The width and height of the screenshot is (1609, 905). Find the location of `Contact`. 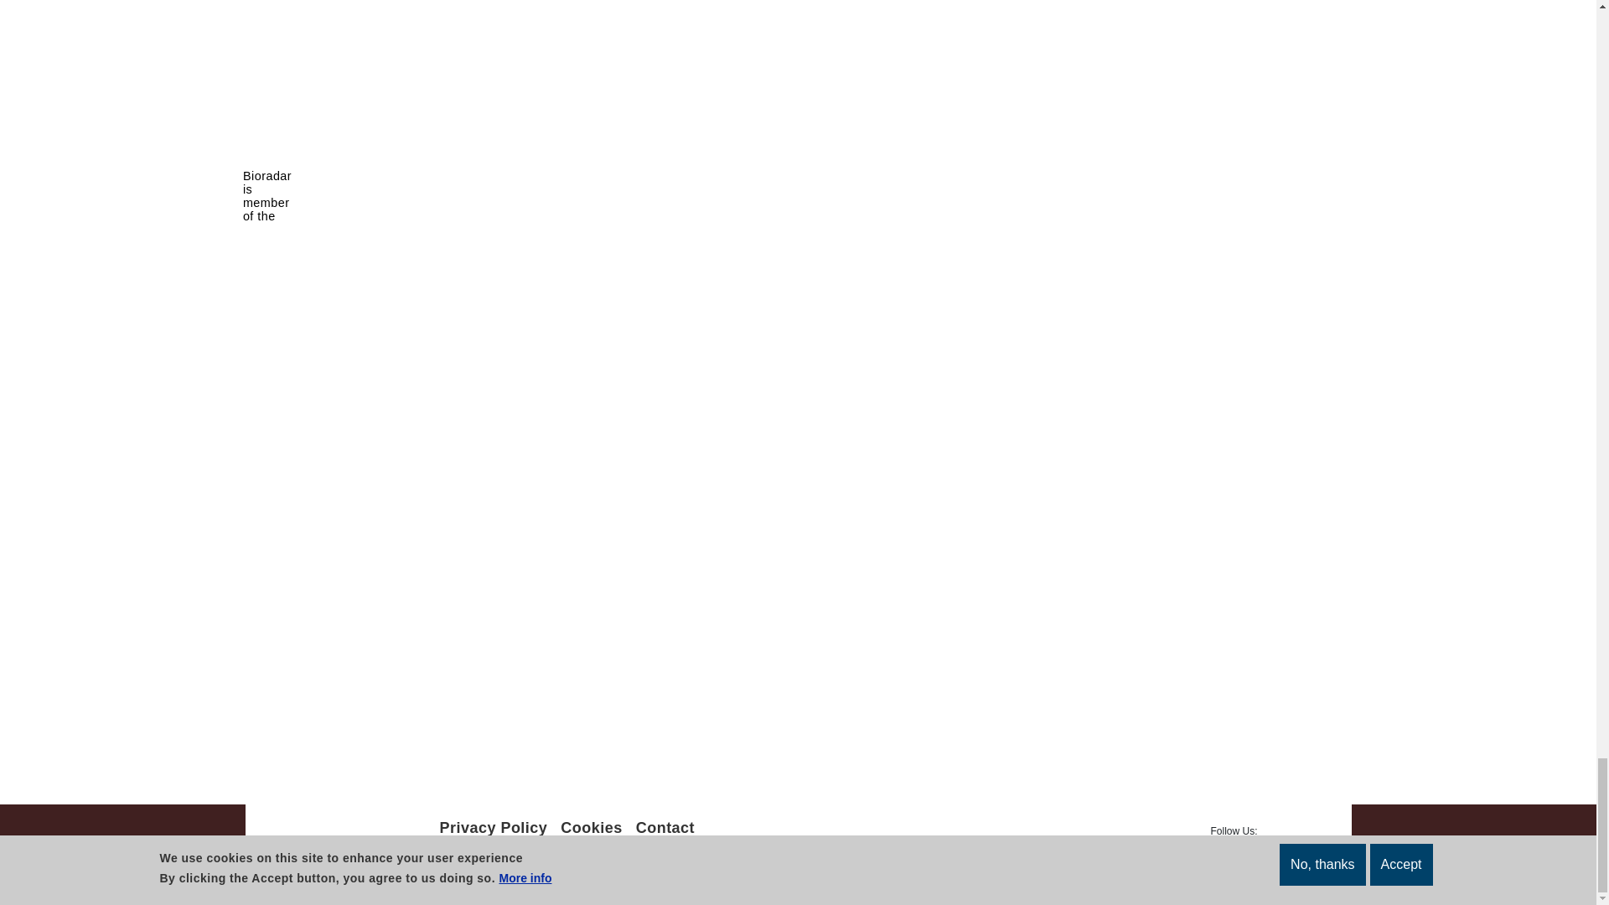

Contact is located at coordinates (665, 828).